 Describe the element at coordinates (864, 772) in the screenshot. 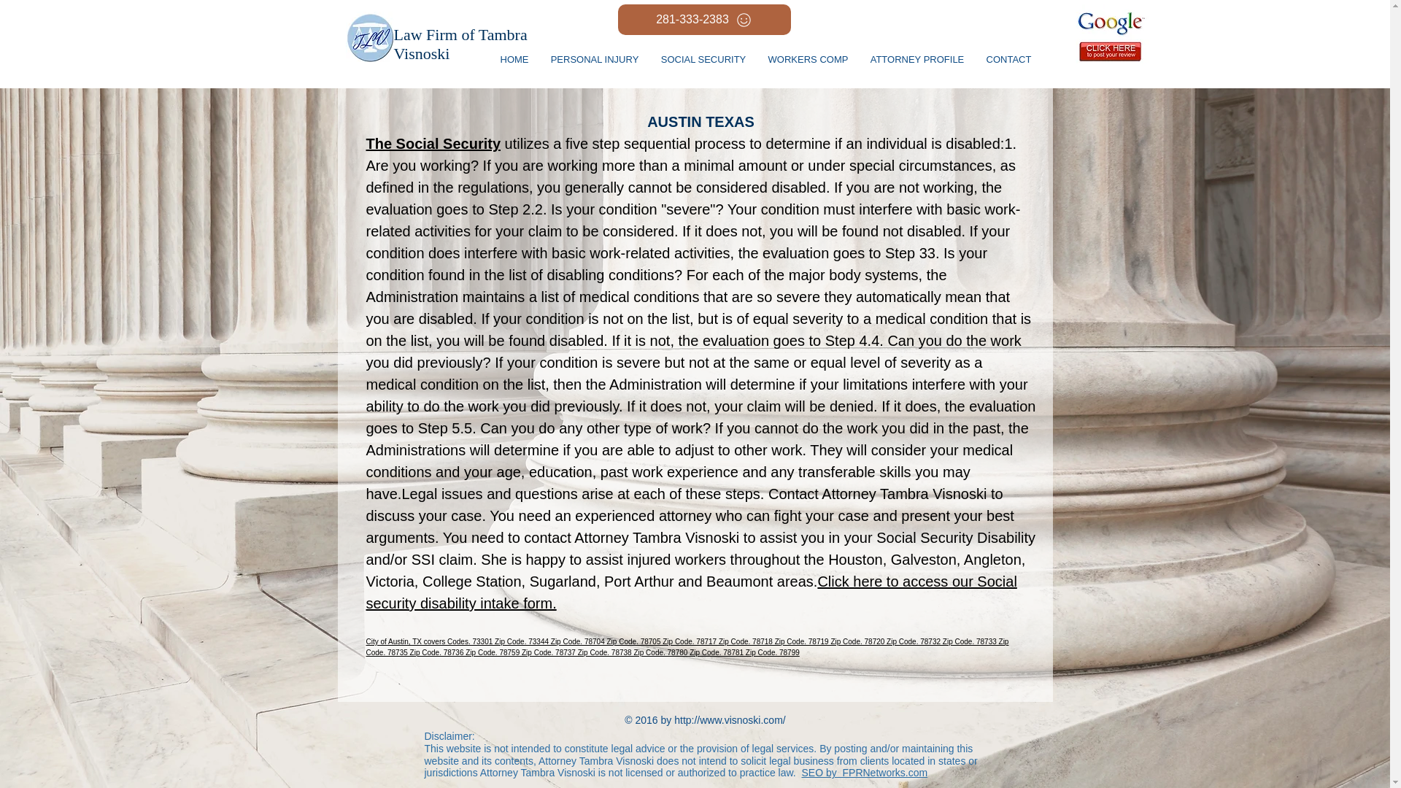

I see `SEO by  FPRNetworks.com` at that location.